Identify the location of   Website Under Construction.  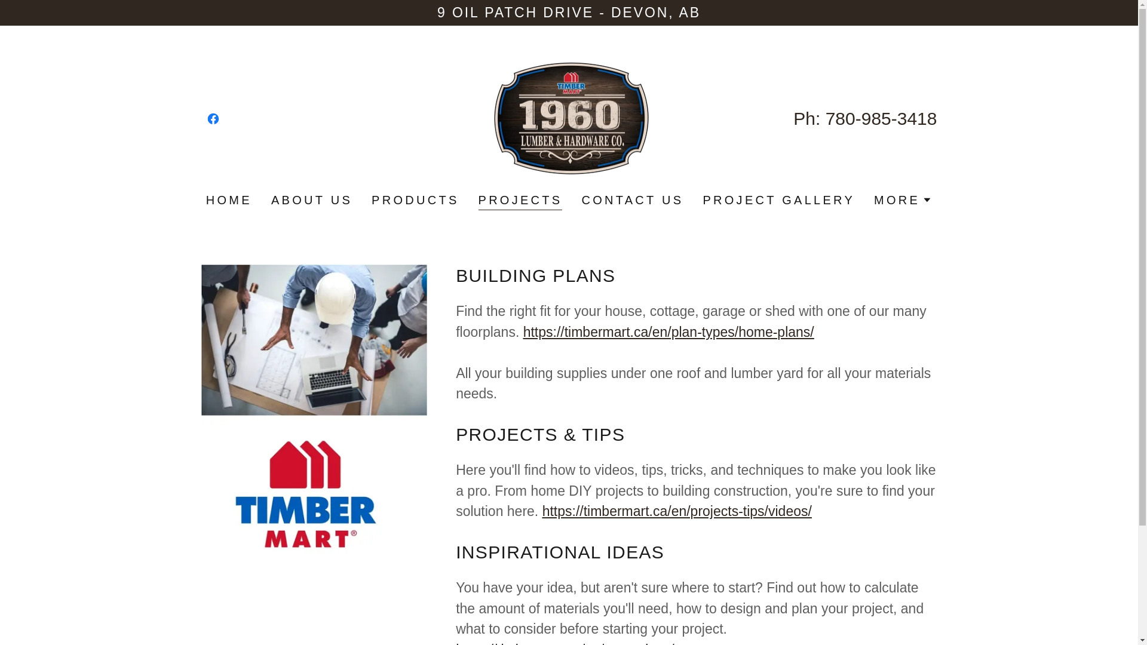
(569, 118).